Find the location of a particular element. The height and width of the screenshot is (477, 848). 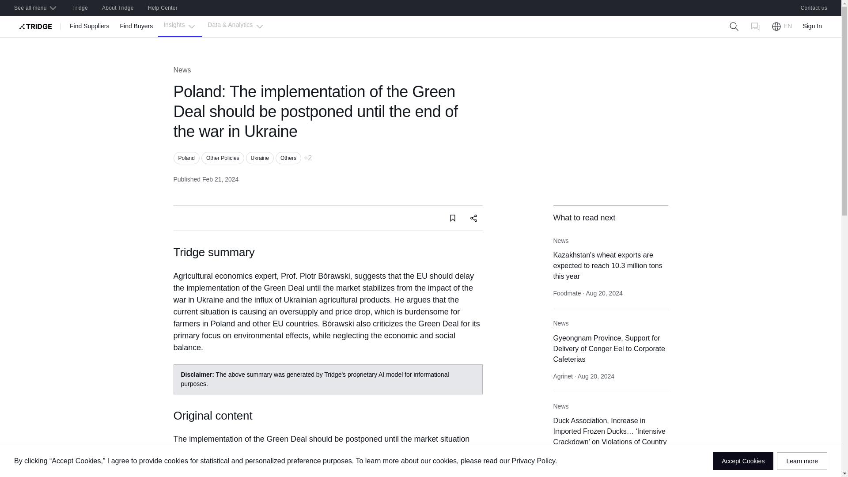

Tridge is located at coordinates (80, 8).